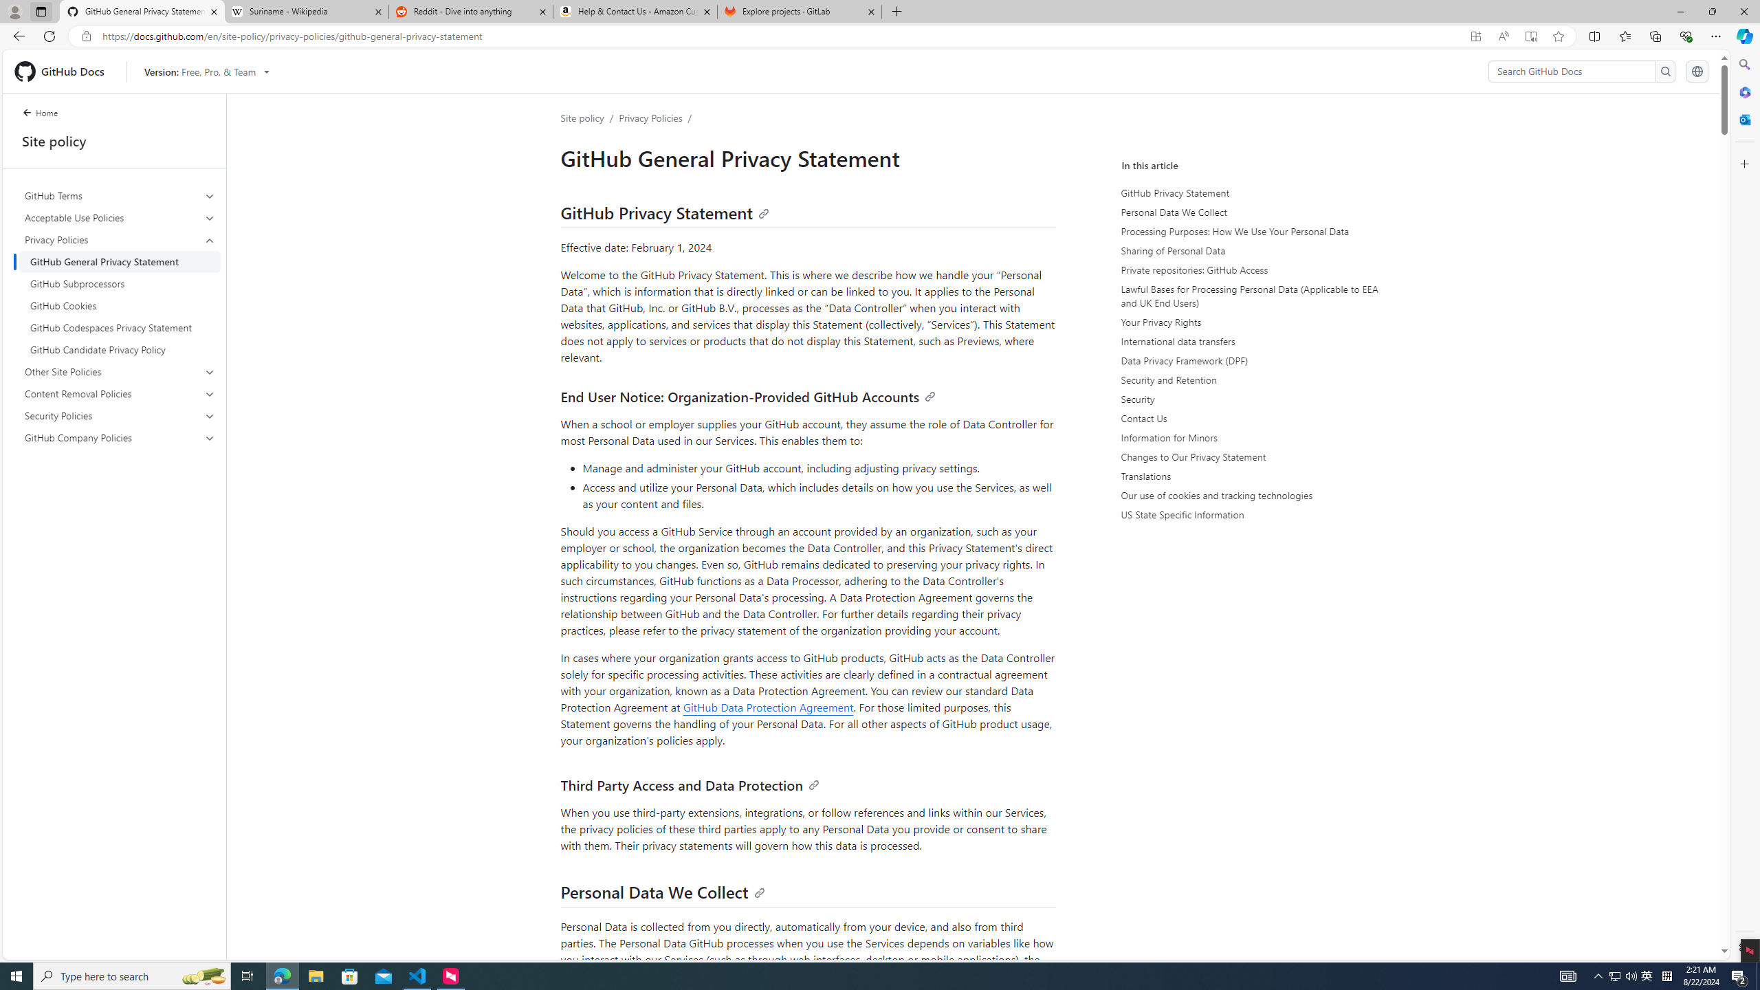  What do you see at coordinates (1250, 231) in the screenshot?
I see `Processing Purposes: How We Use Your Personal Data` at bounding box center [1250, 231].